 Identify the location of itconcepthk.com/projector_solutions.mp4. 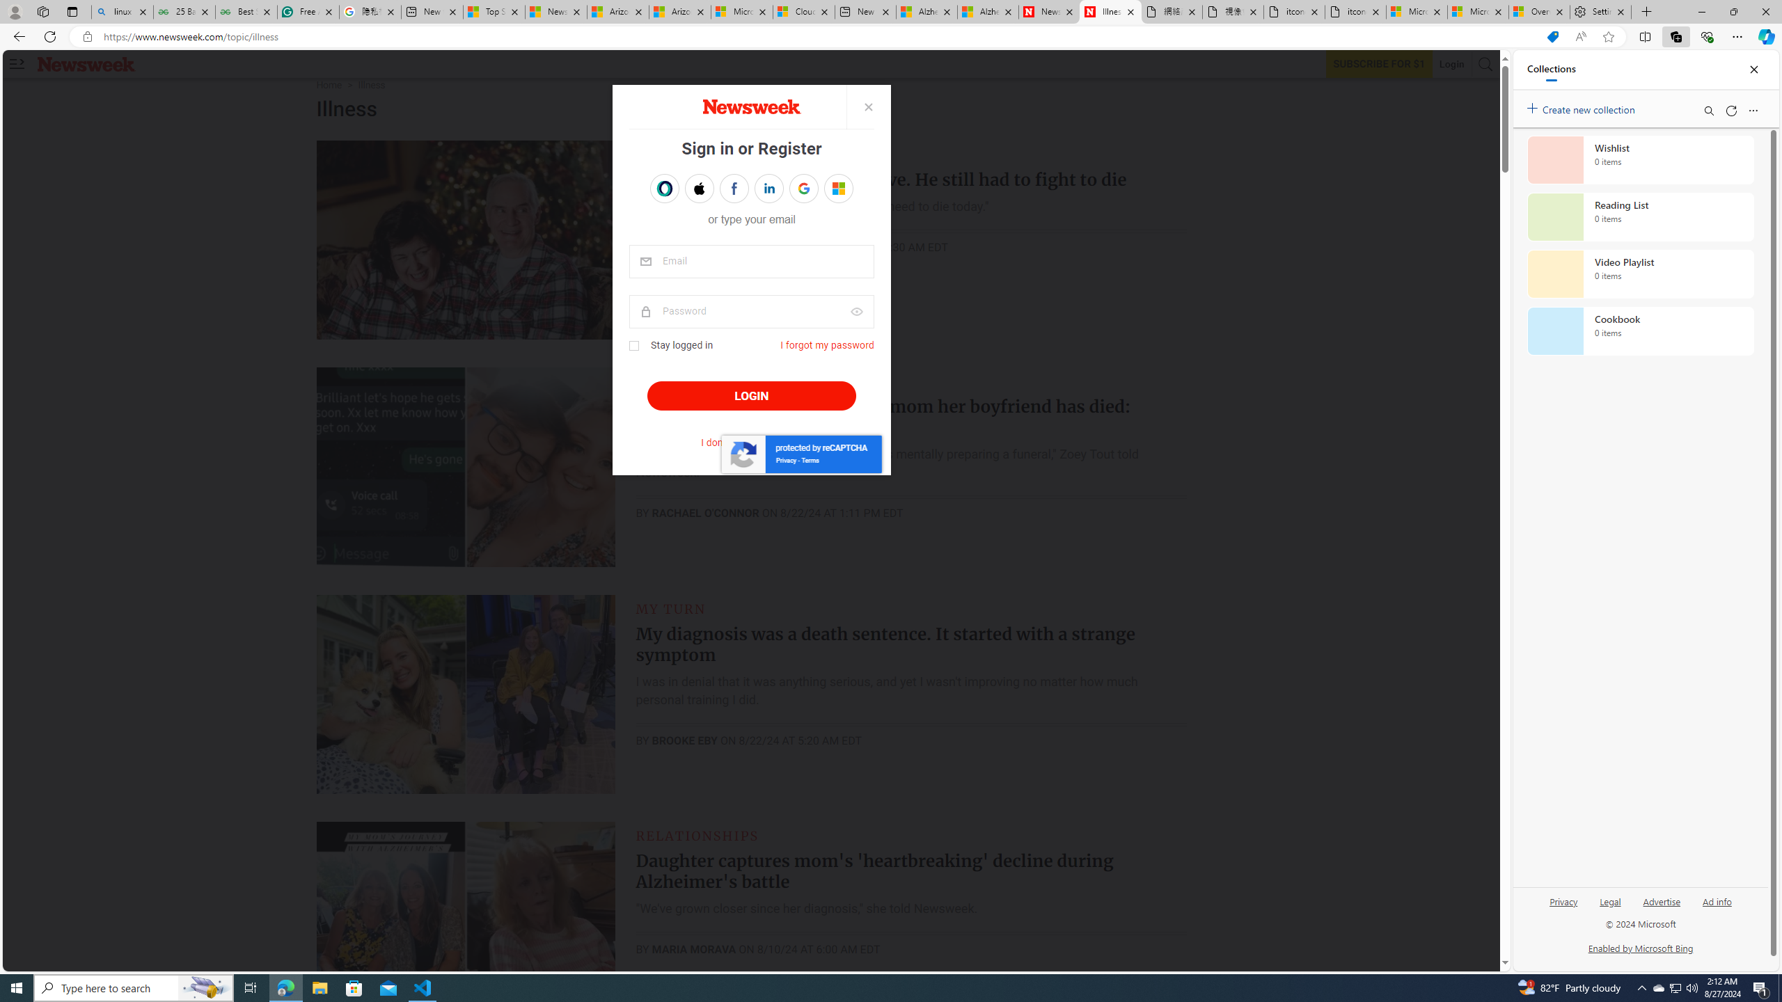
(1355, 12).